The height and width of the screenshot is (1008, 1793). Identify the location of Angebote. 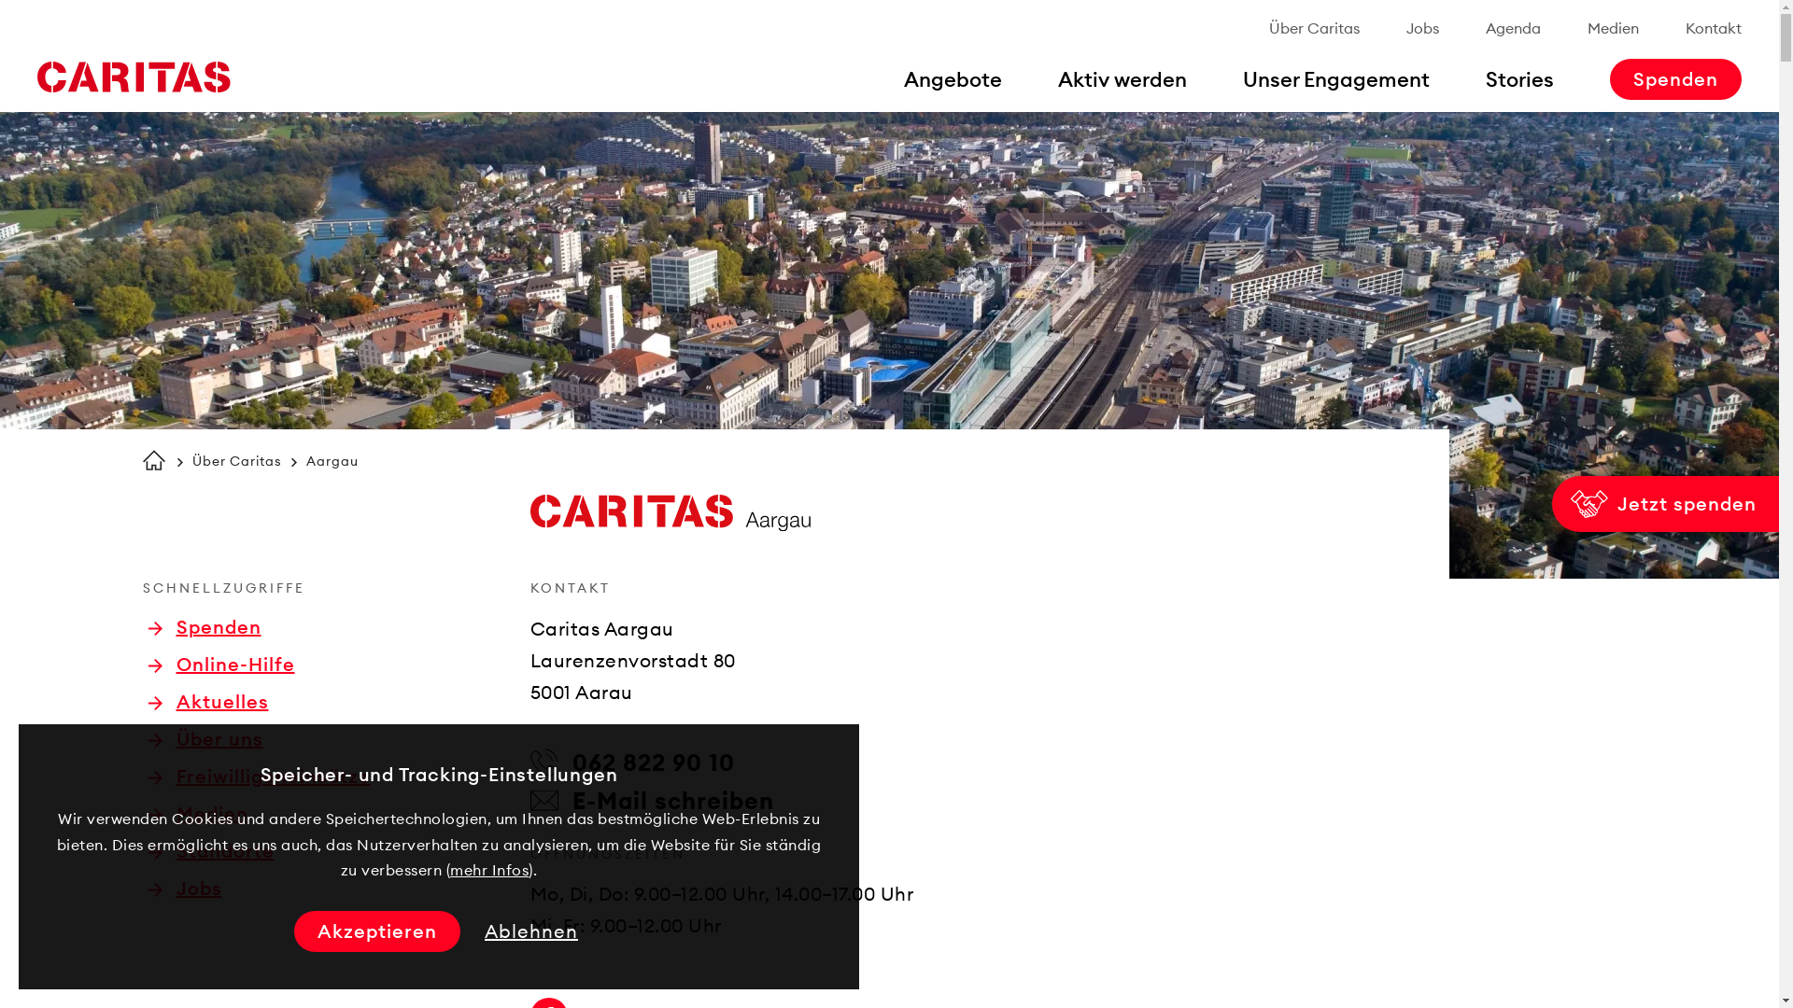
(953, 79).